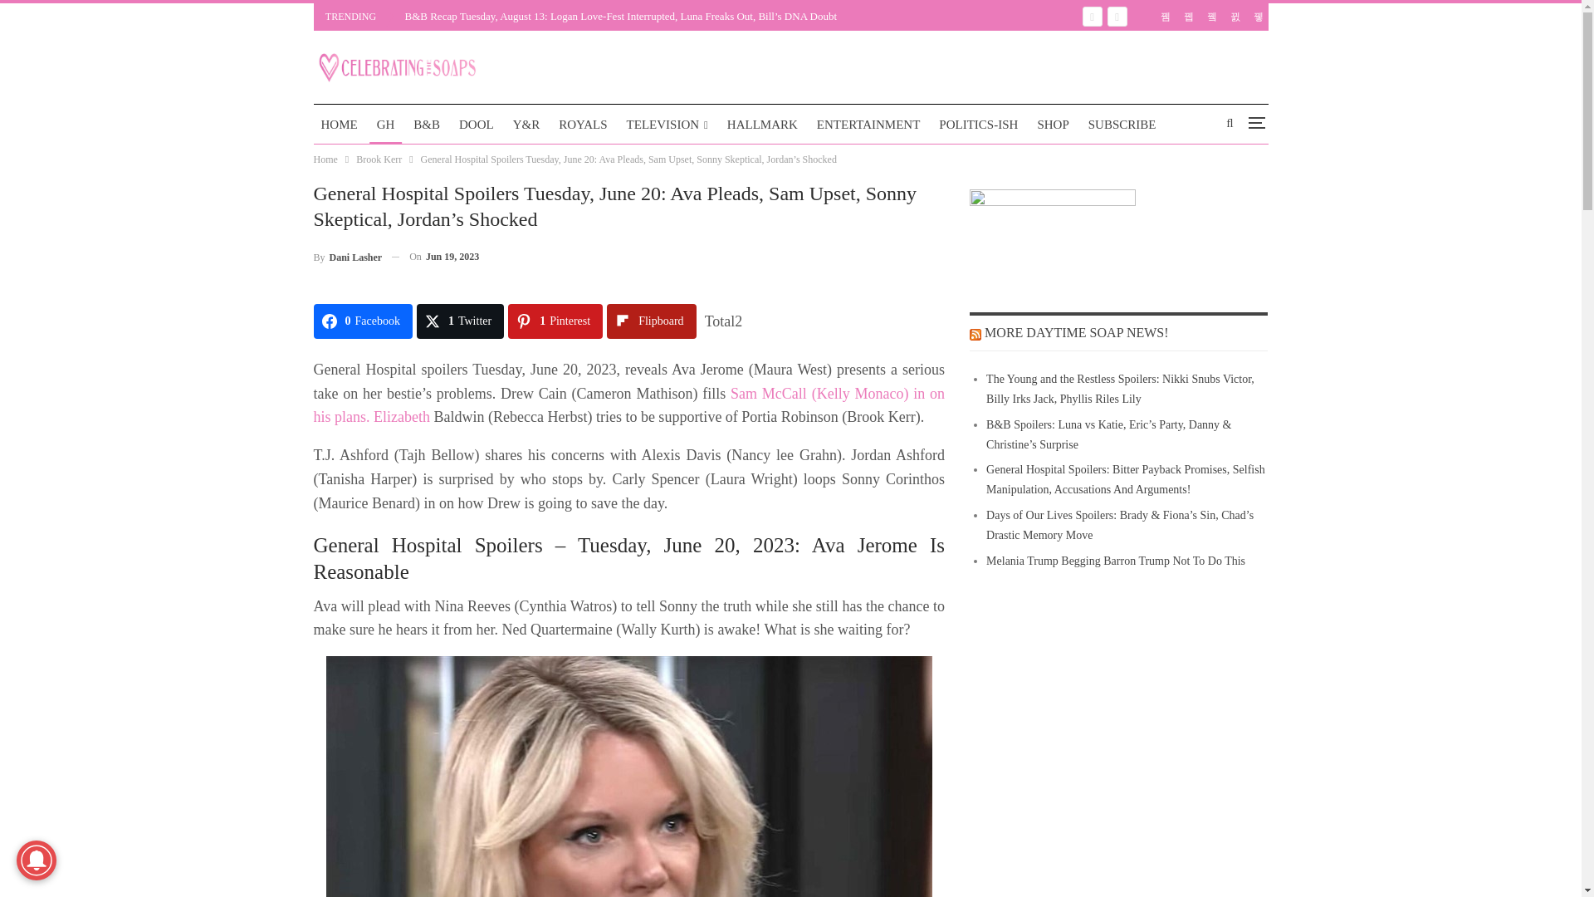 Image resolution: width=1594 pixels, height=897 pixels. I want to click on Share on Pinterest, so click(555, 321).